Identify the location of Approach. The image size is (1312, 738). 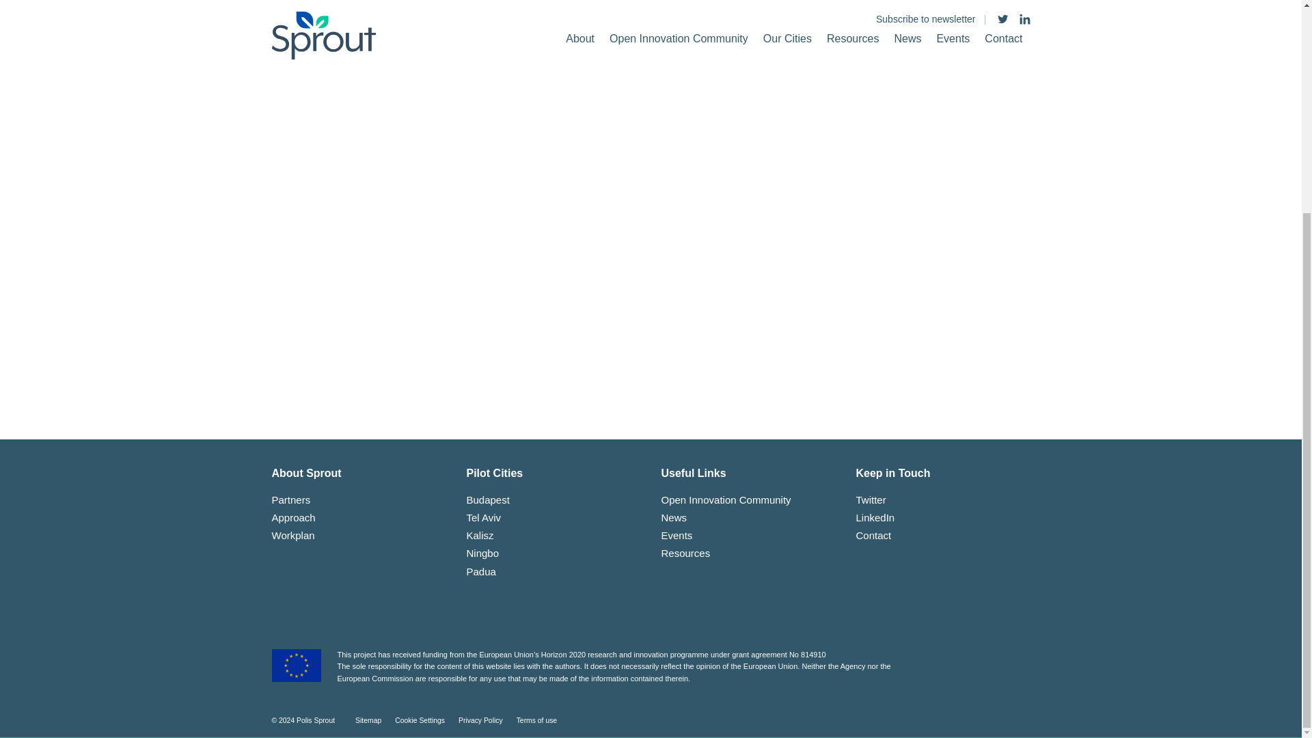
(294, 517).